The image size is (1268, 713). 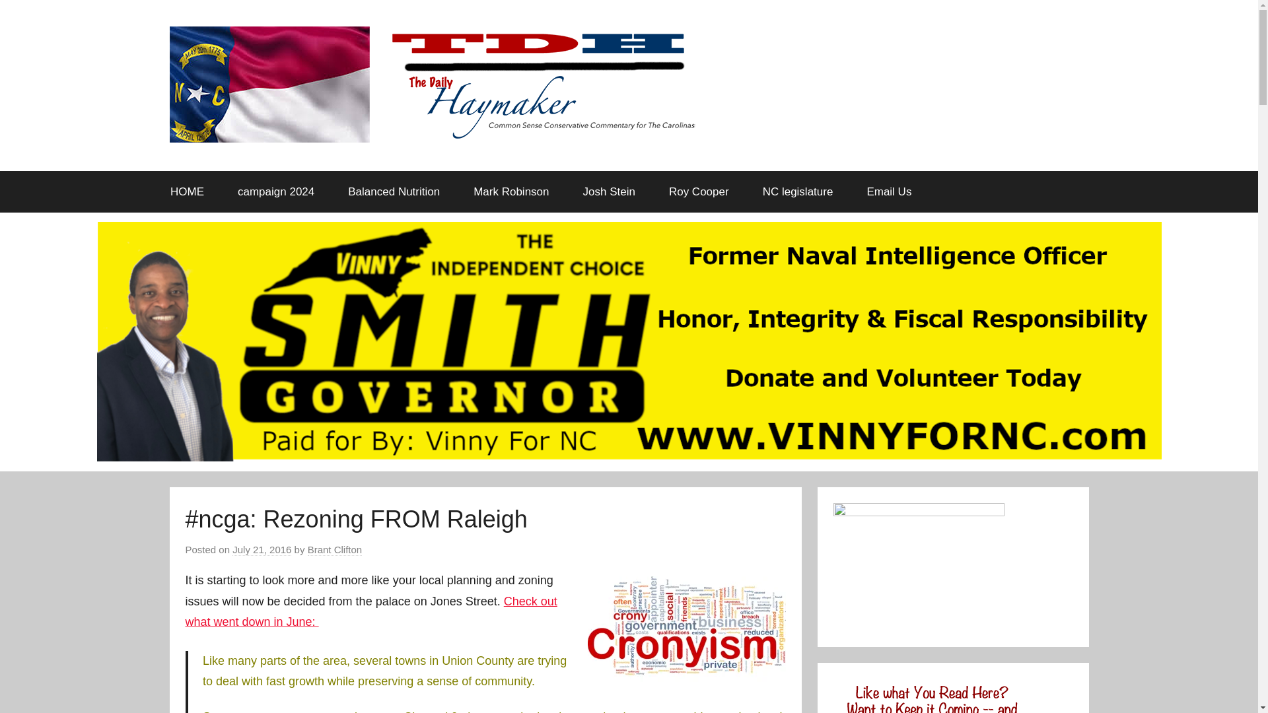 What do you see at coordinates (511, 191) in the screenshot?
I see `Mark Robinson` at bounding box center [511, 191].